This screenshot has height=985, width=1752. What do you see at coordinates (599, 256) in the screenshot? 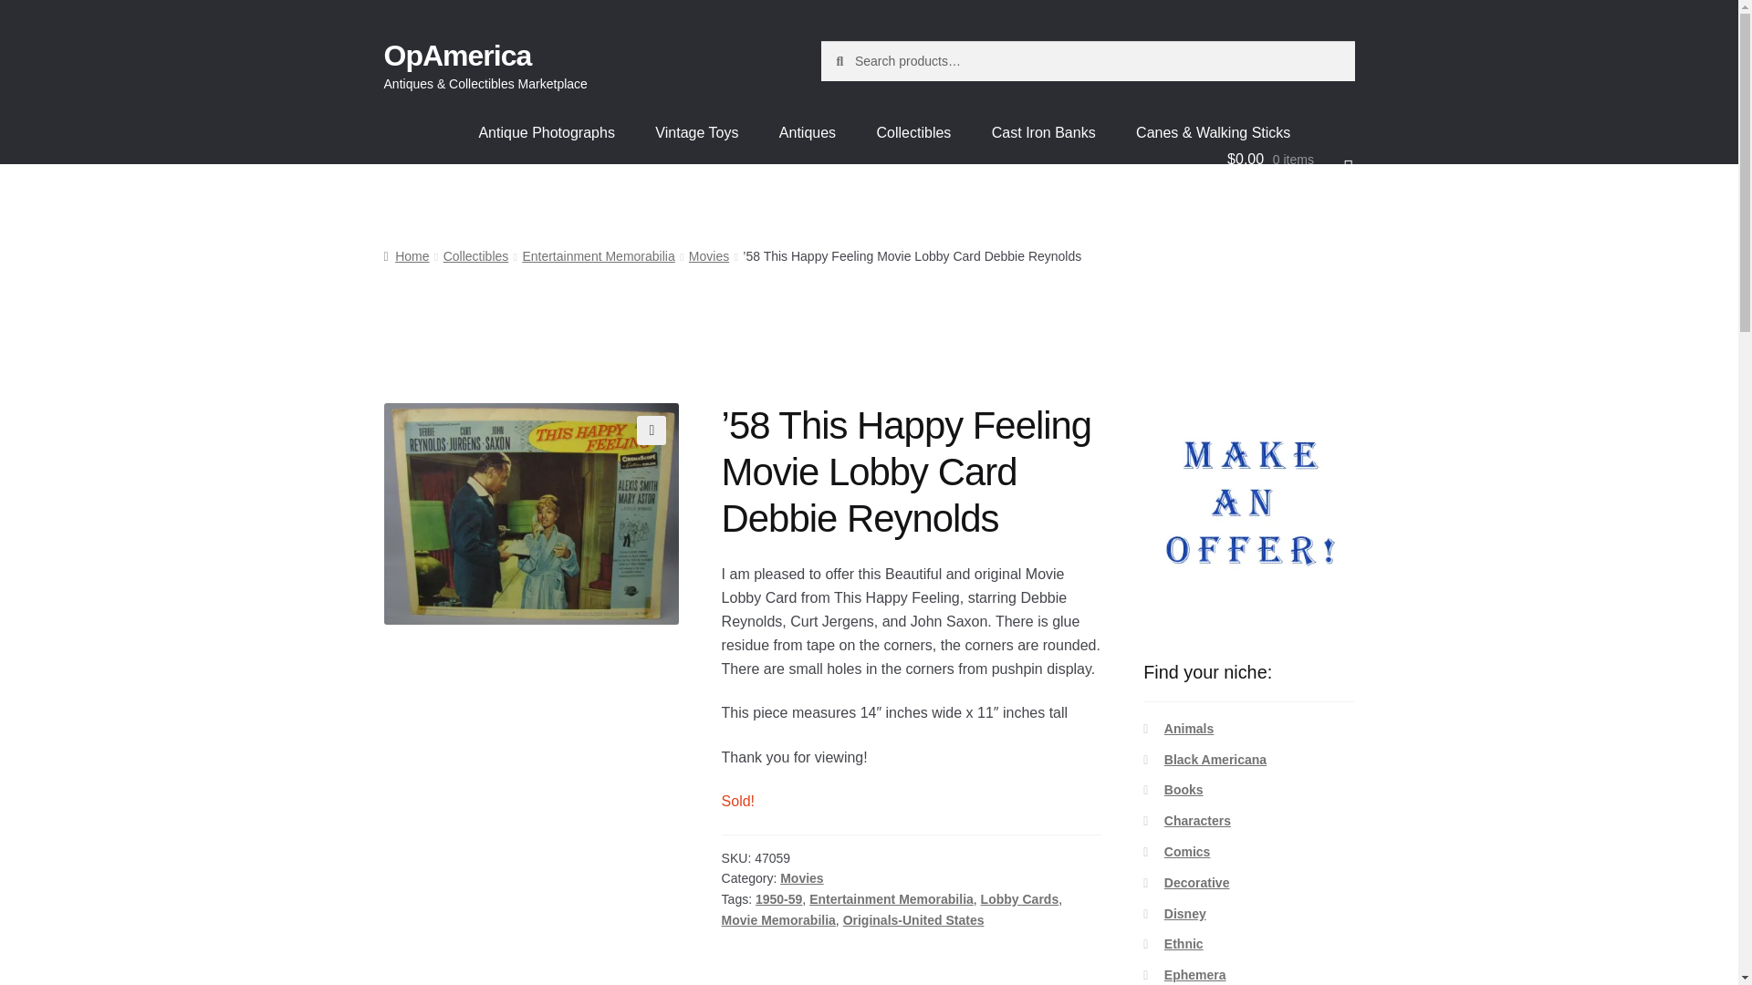
I see `Entertainment Memorabilia` at bounding box center [599, 256].